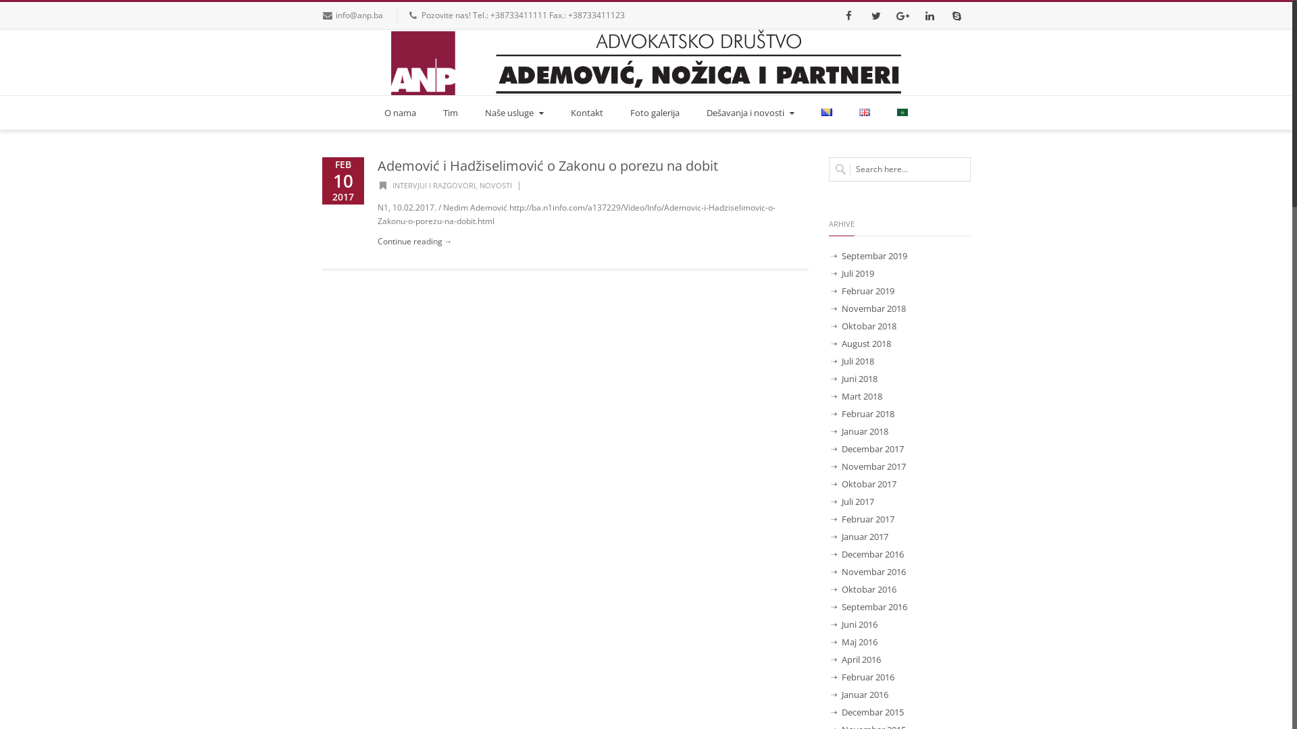 This screenshot has width=1297, height=729. I want to click on Februar 2017, so click(863, 519).